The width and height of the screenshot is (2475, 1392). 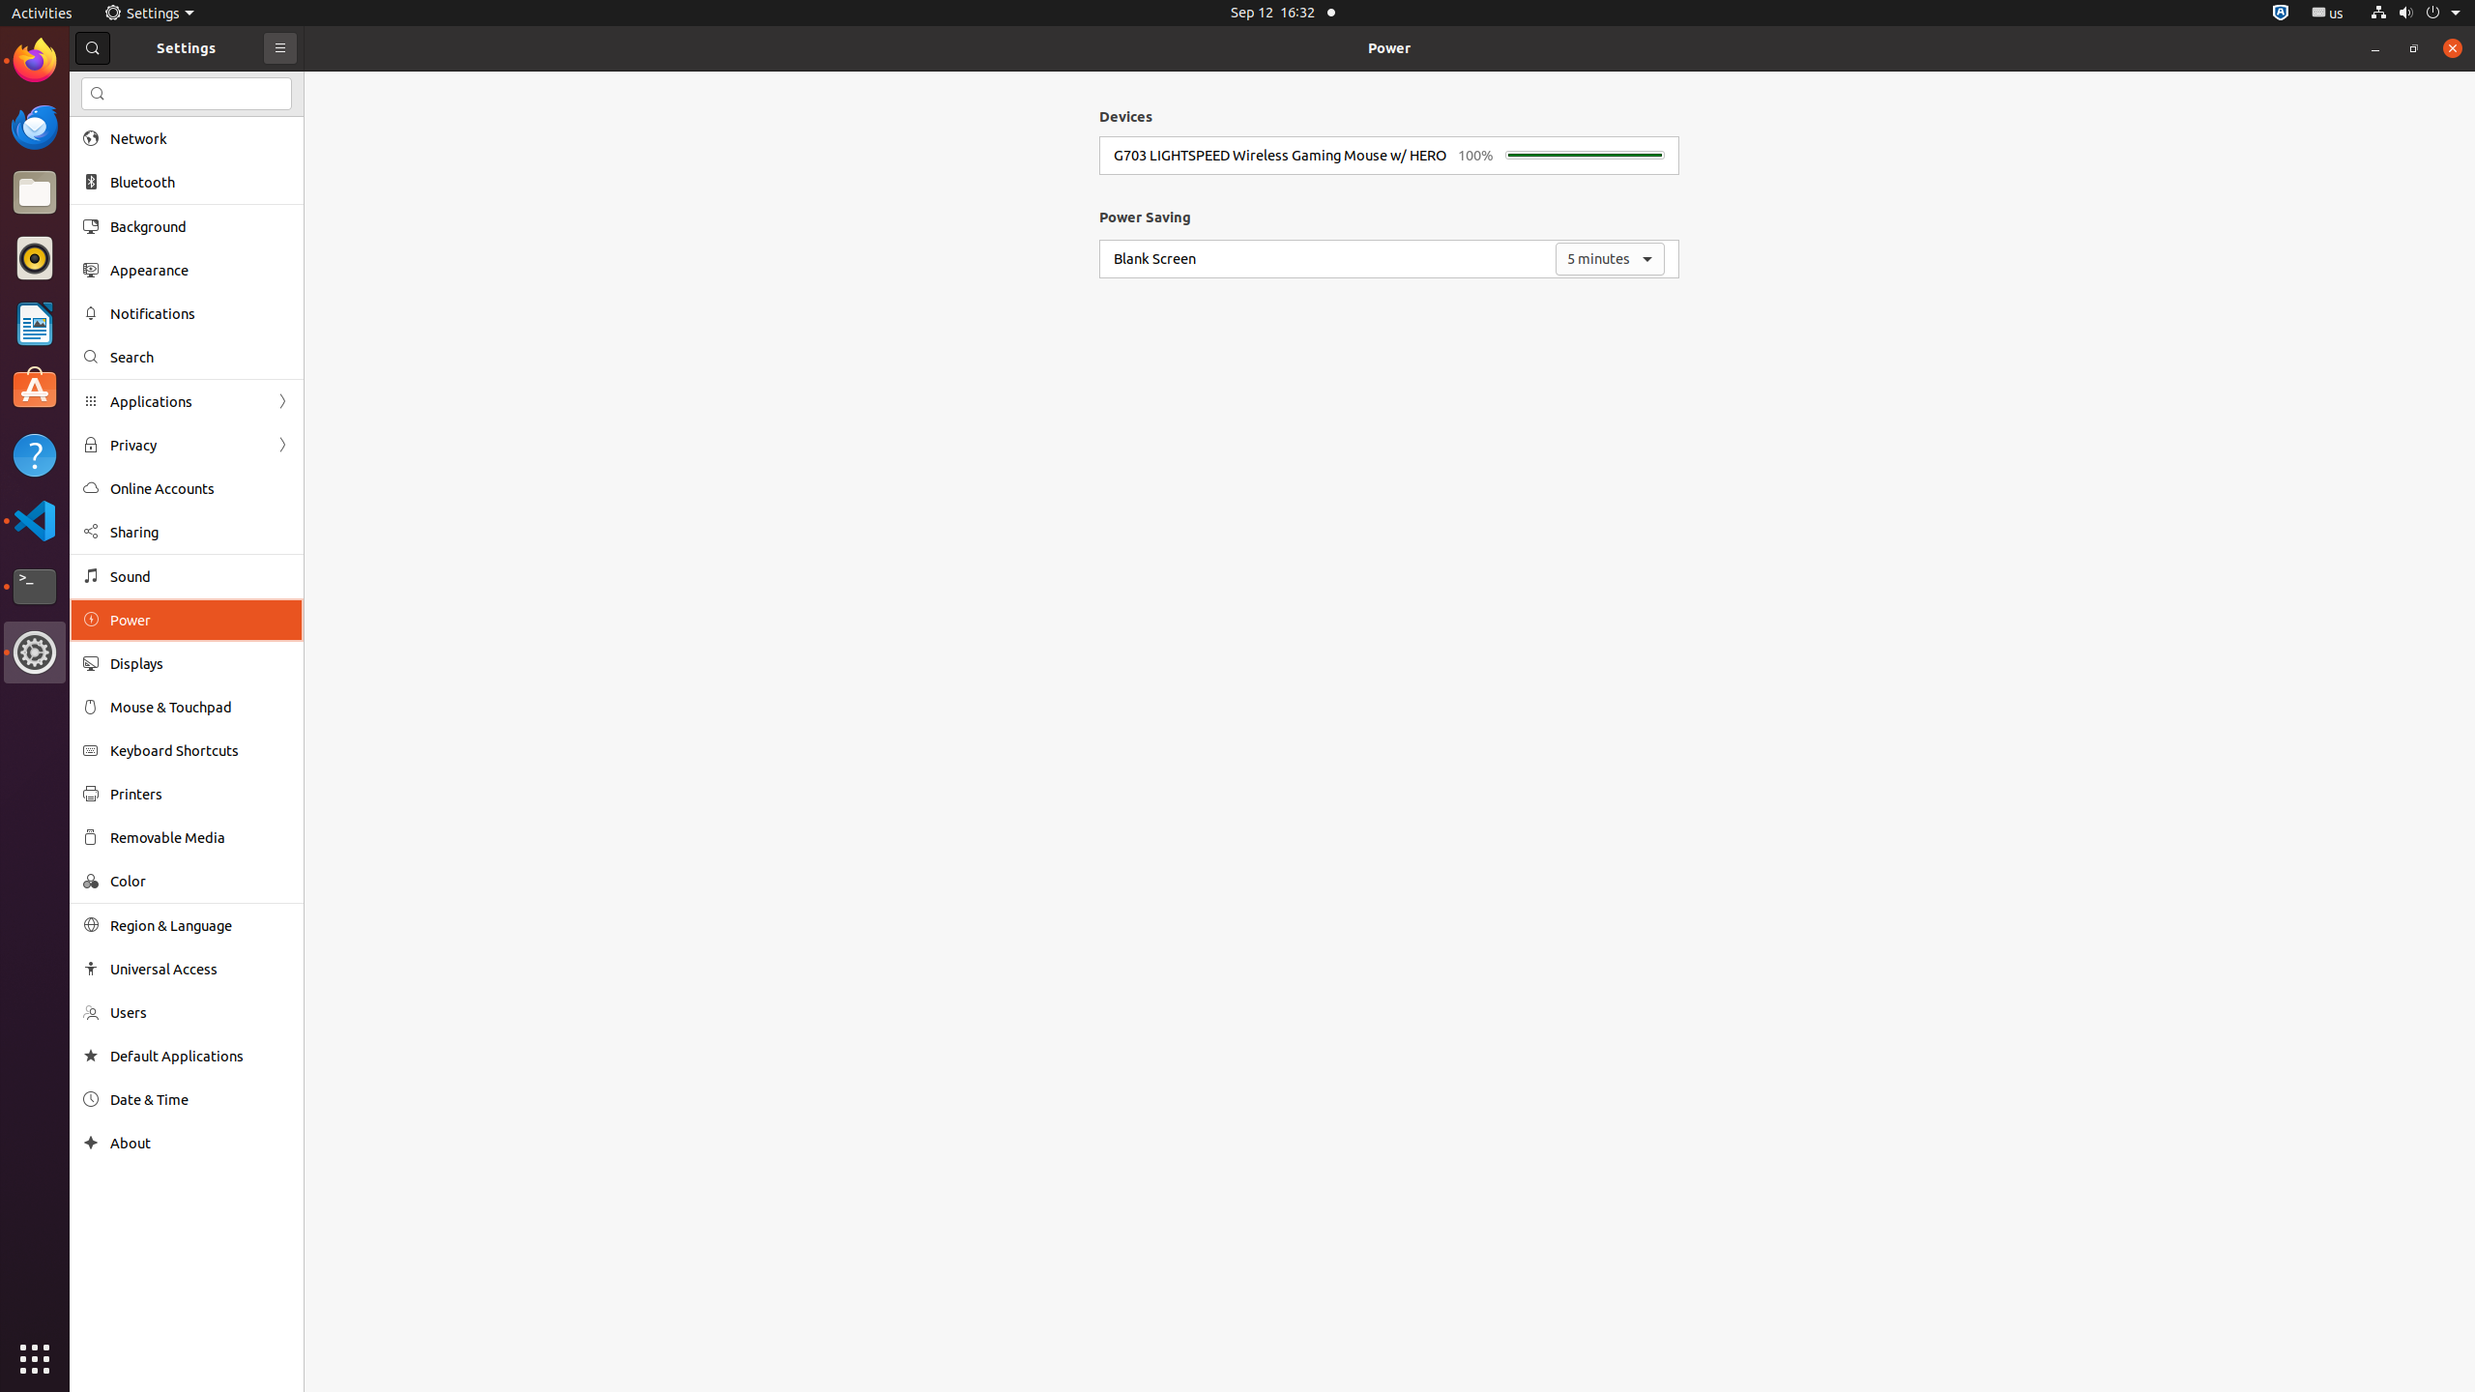 I want to click on 100%, so click(x=1475, y=156).